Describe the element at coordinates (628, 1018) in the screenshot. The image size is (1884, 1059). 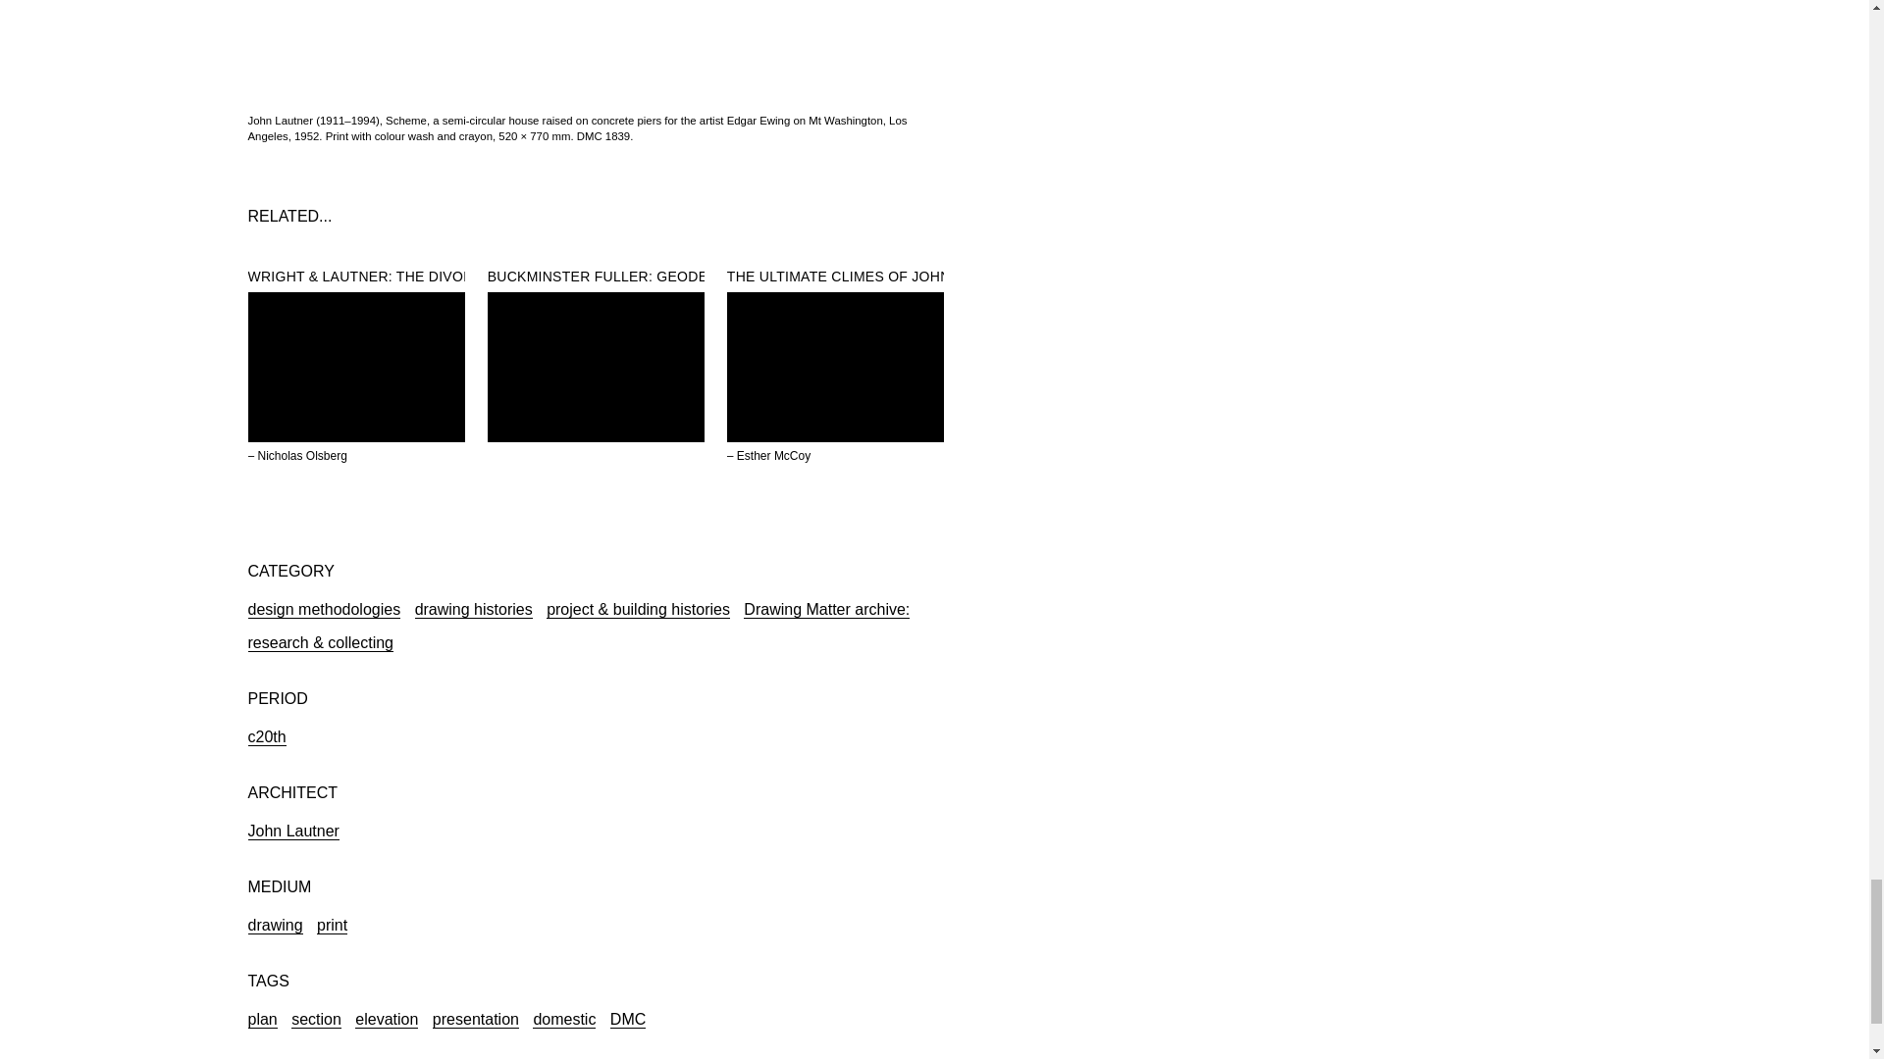
I see `DMC` at that location.